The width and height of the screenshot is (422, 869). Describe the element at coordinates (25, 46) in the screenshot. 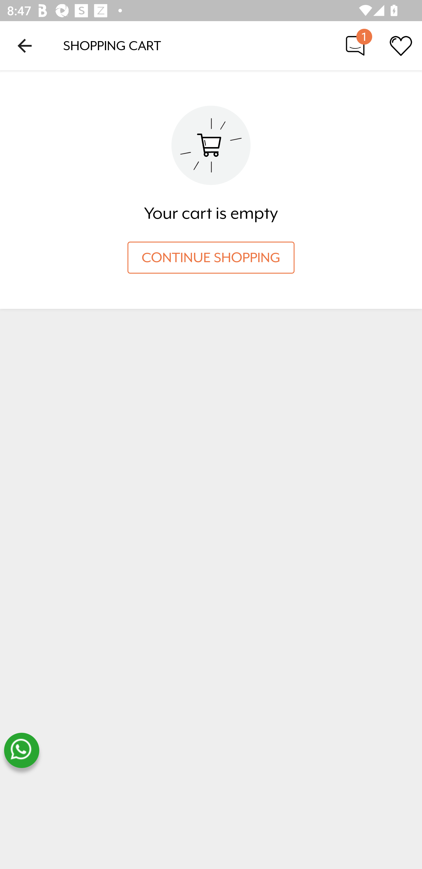

I see `Navigate up` at that location.